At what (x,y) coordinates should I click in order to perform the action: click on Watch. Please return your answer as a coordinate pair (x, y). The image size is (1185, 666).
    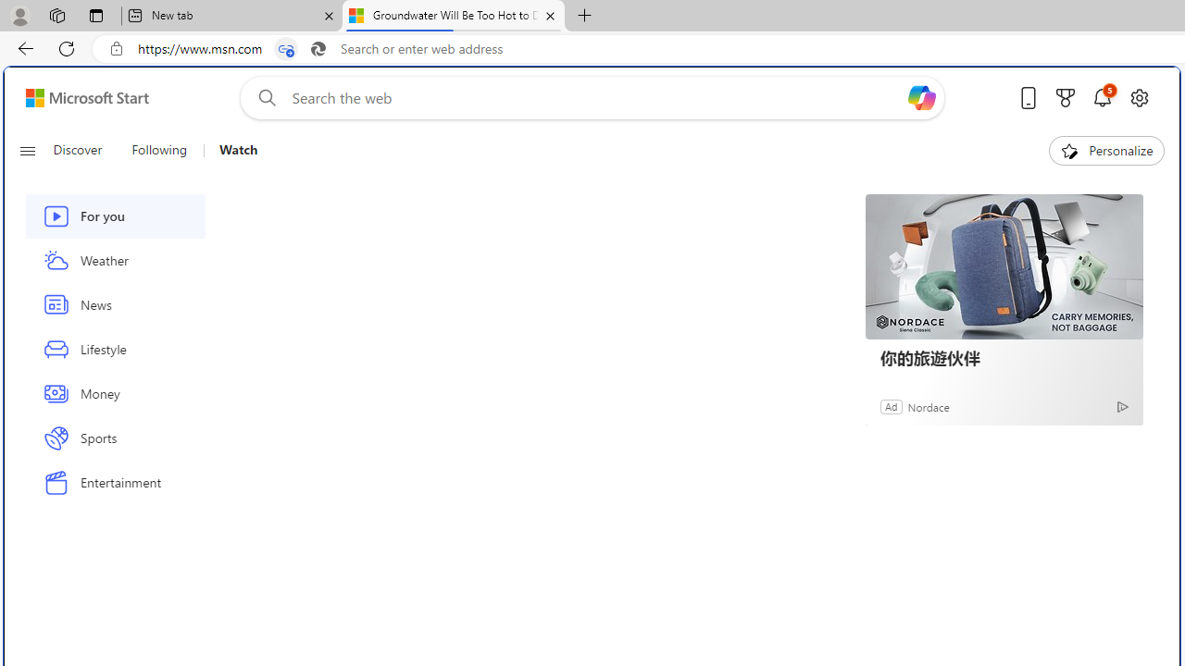
    Looking at the image, I should click on (231, 150).